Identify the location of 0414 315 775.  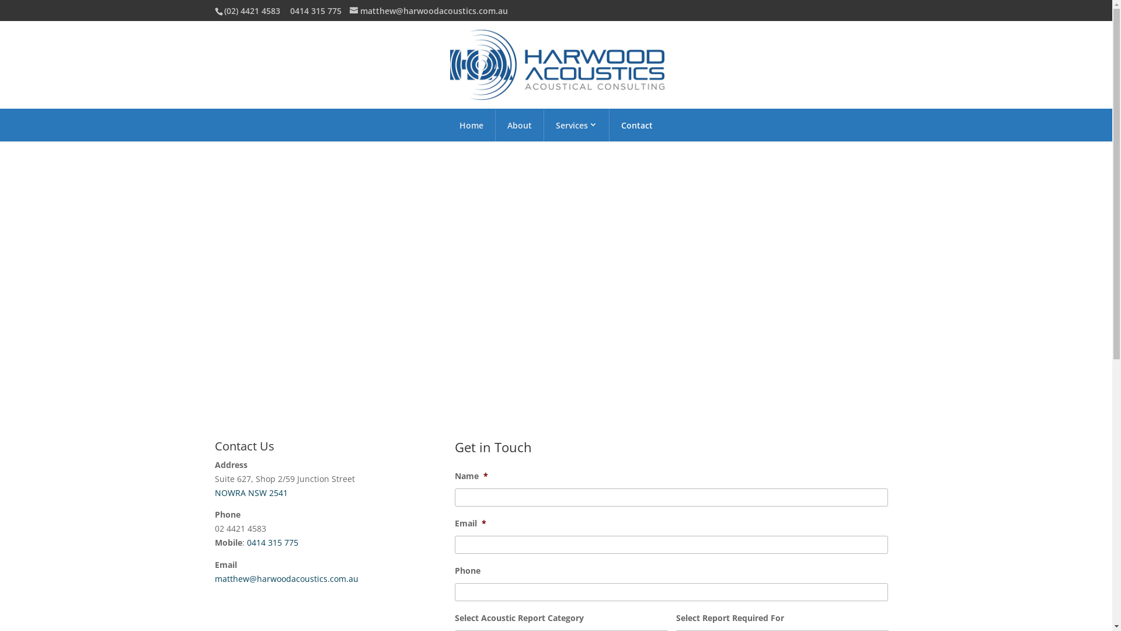
(272, 542).